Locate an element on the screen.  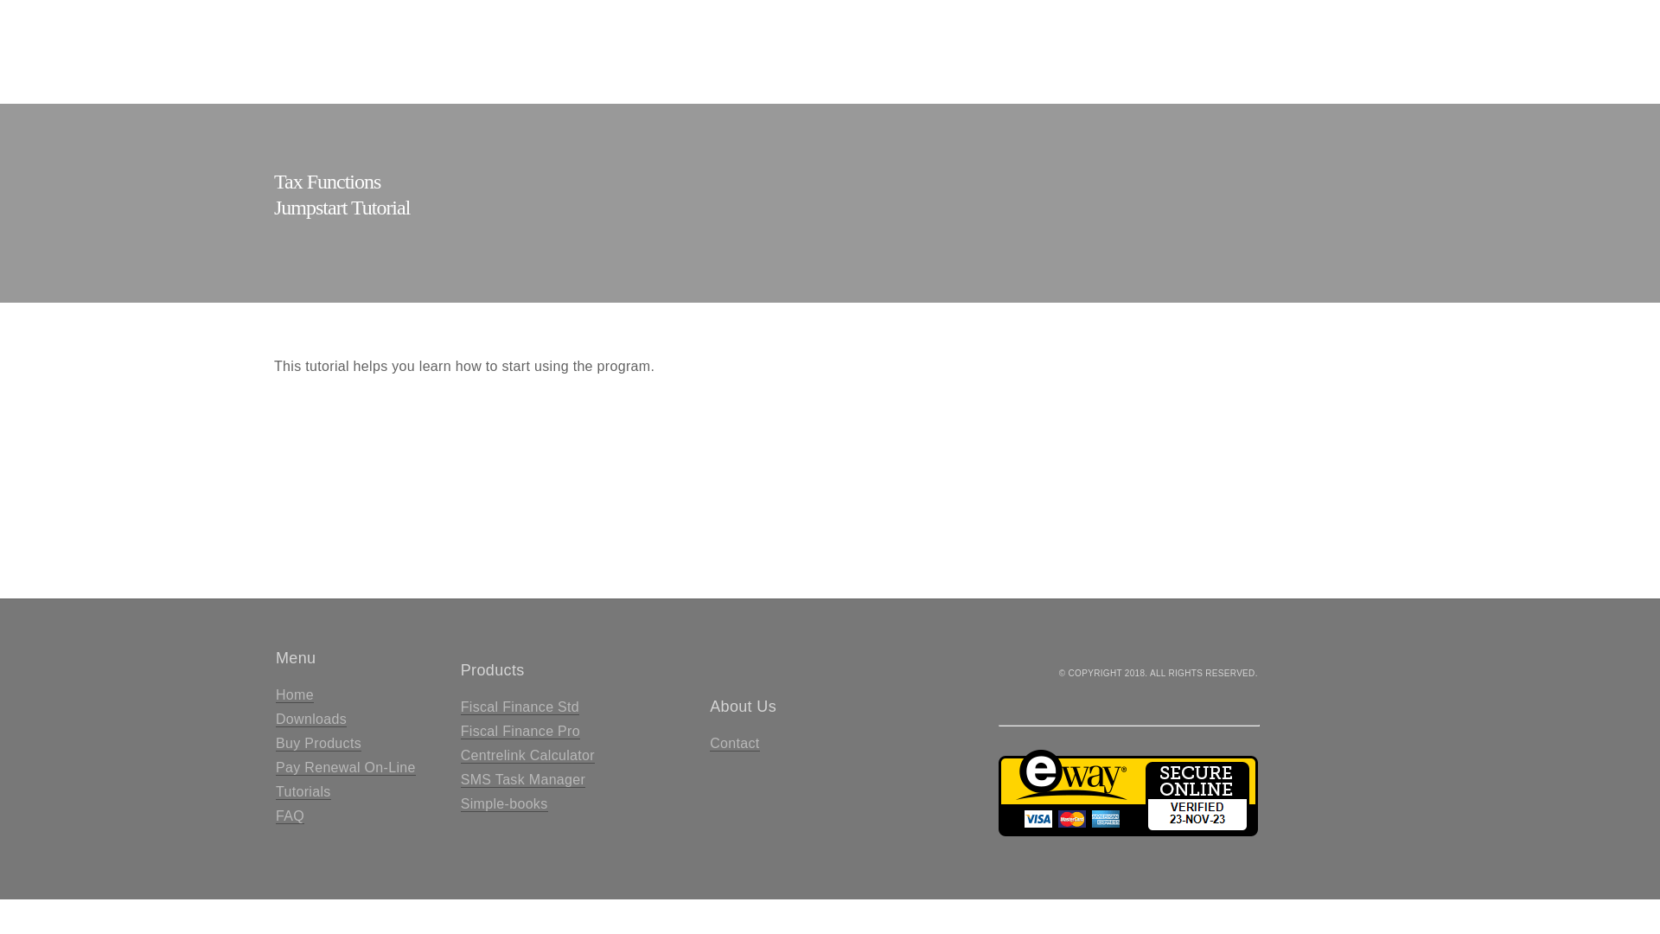
Buy Products is located at coordinates (318, 744).